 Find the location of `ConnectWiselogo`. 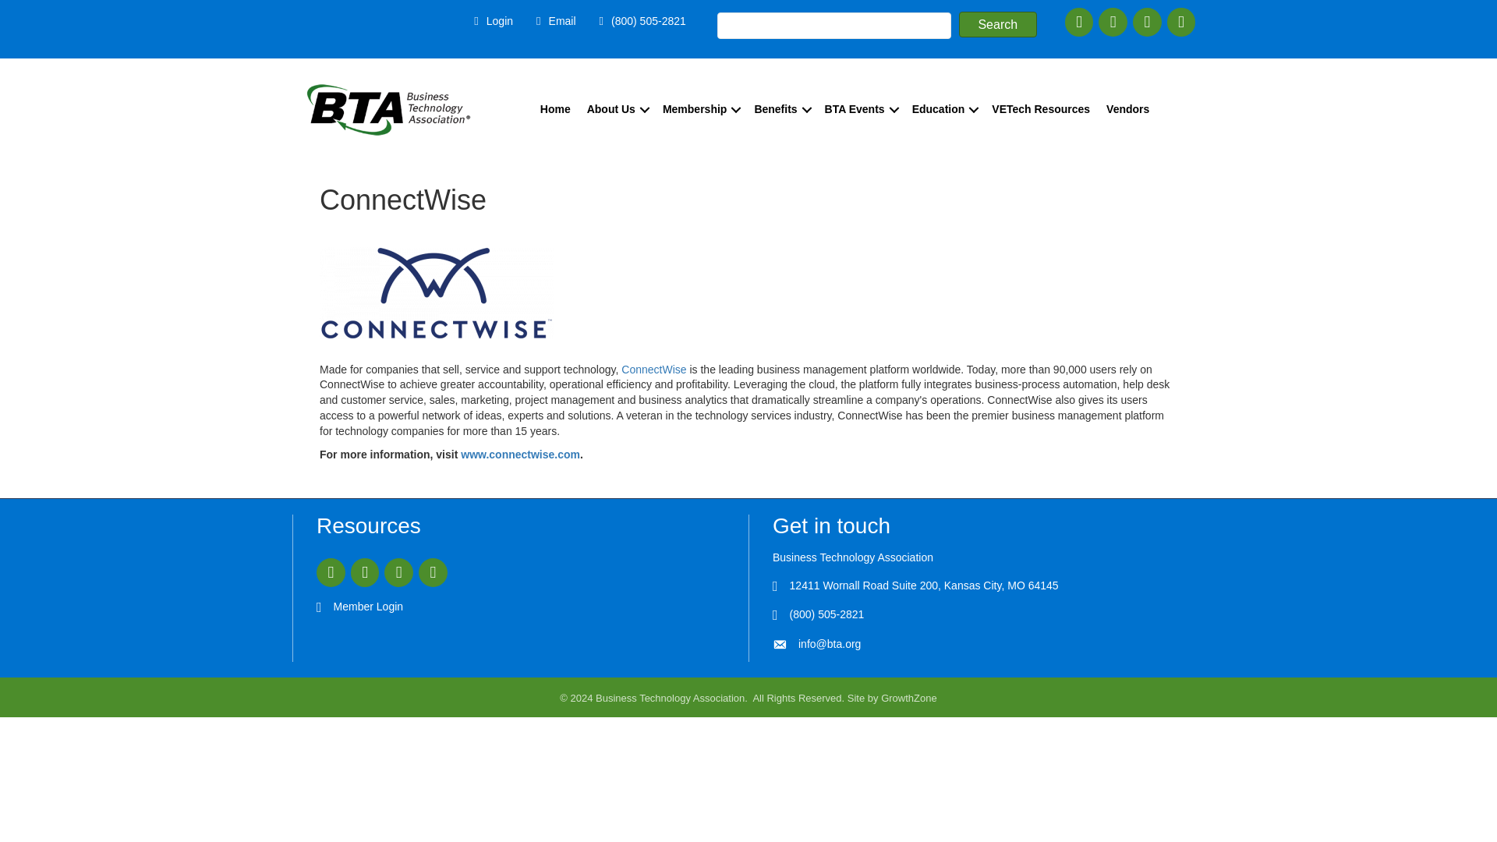

ConnectWiselogo is located at coordinates (437, 292).